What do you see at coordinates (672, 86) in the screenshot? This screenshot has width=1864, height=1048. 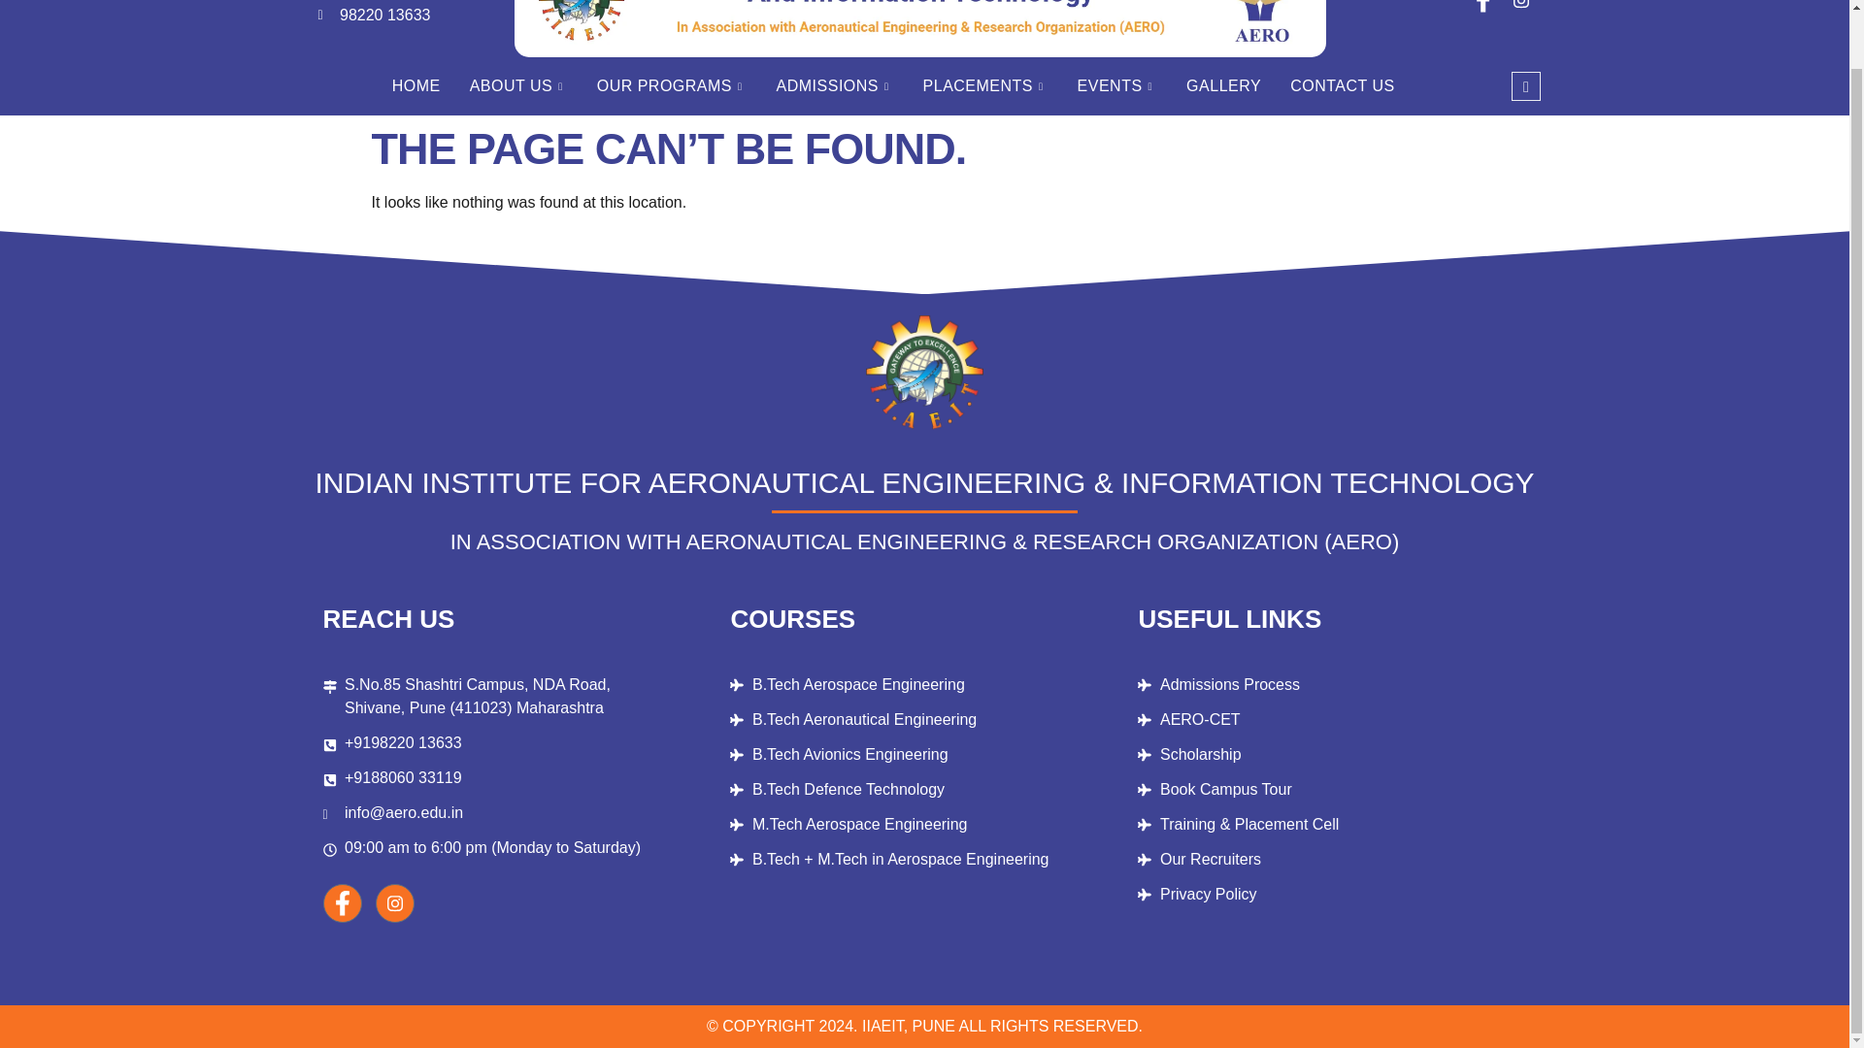 I see `OUR PROGRAMS` at bounding box center [672, 86].